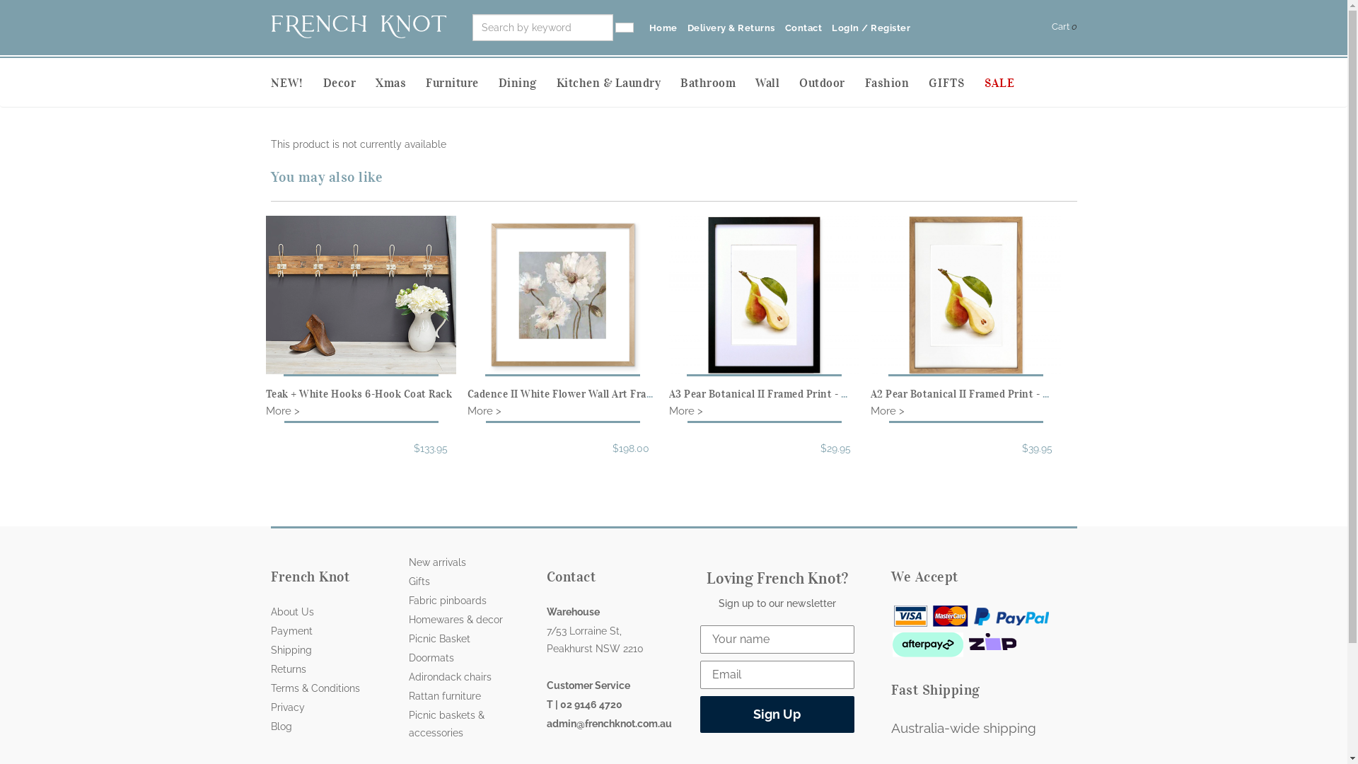  I want to click on Wall, so click(777, 83).